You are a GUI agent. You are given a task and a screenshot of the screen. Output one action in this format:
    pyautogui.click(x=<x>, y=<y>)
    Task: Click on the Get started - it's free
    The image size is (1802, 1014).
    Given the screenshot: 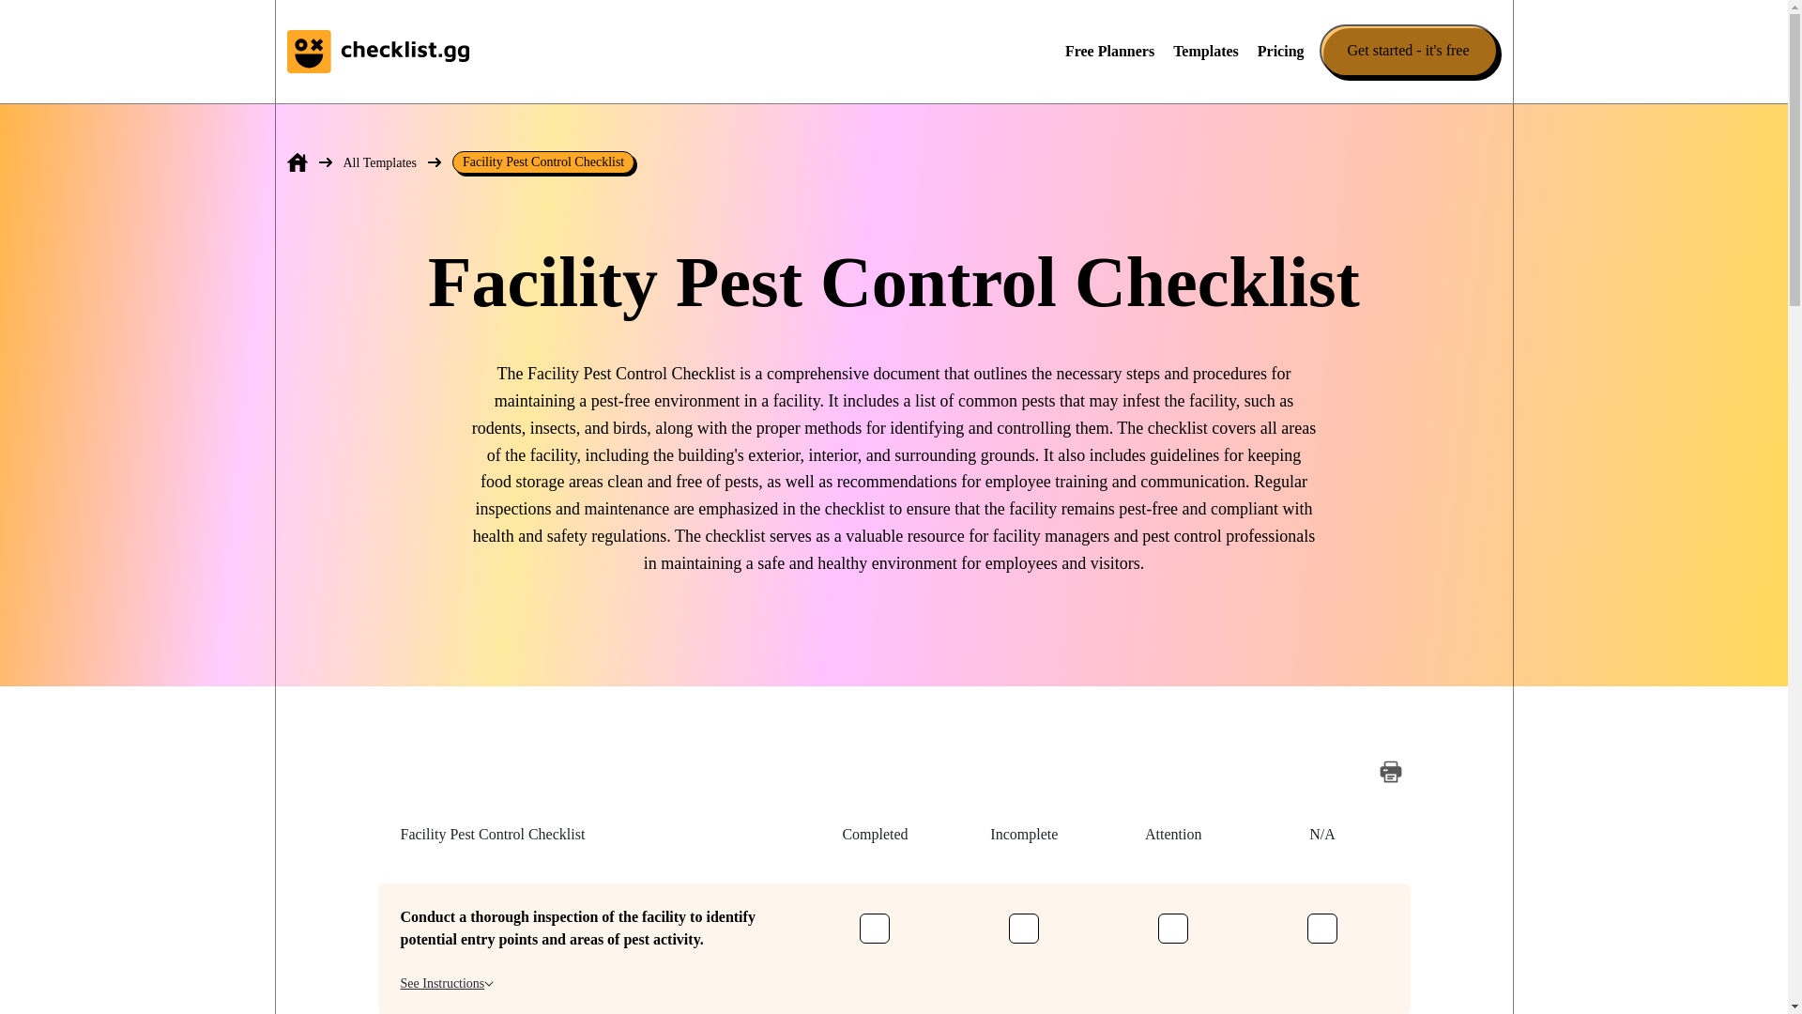 What is the action you would take?
    pyautogui.click(x=1408, y=51)
    